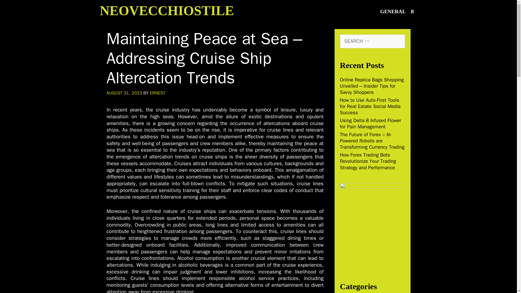 The image size is (521, 293). I want to click on Search for:, so click(372, 41).